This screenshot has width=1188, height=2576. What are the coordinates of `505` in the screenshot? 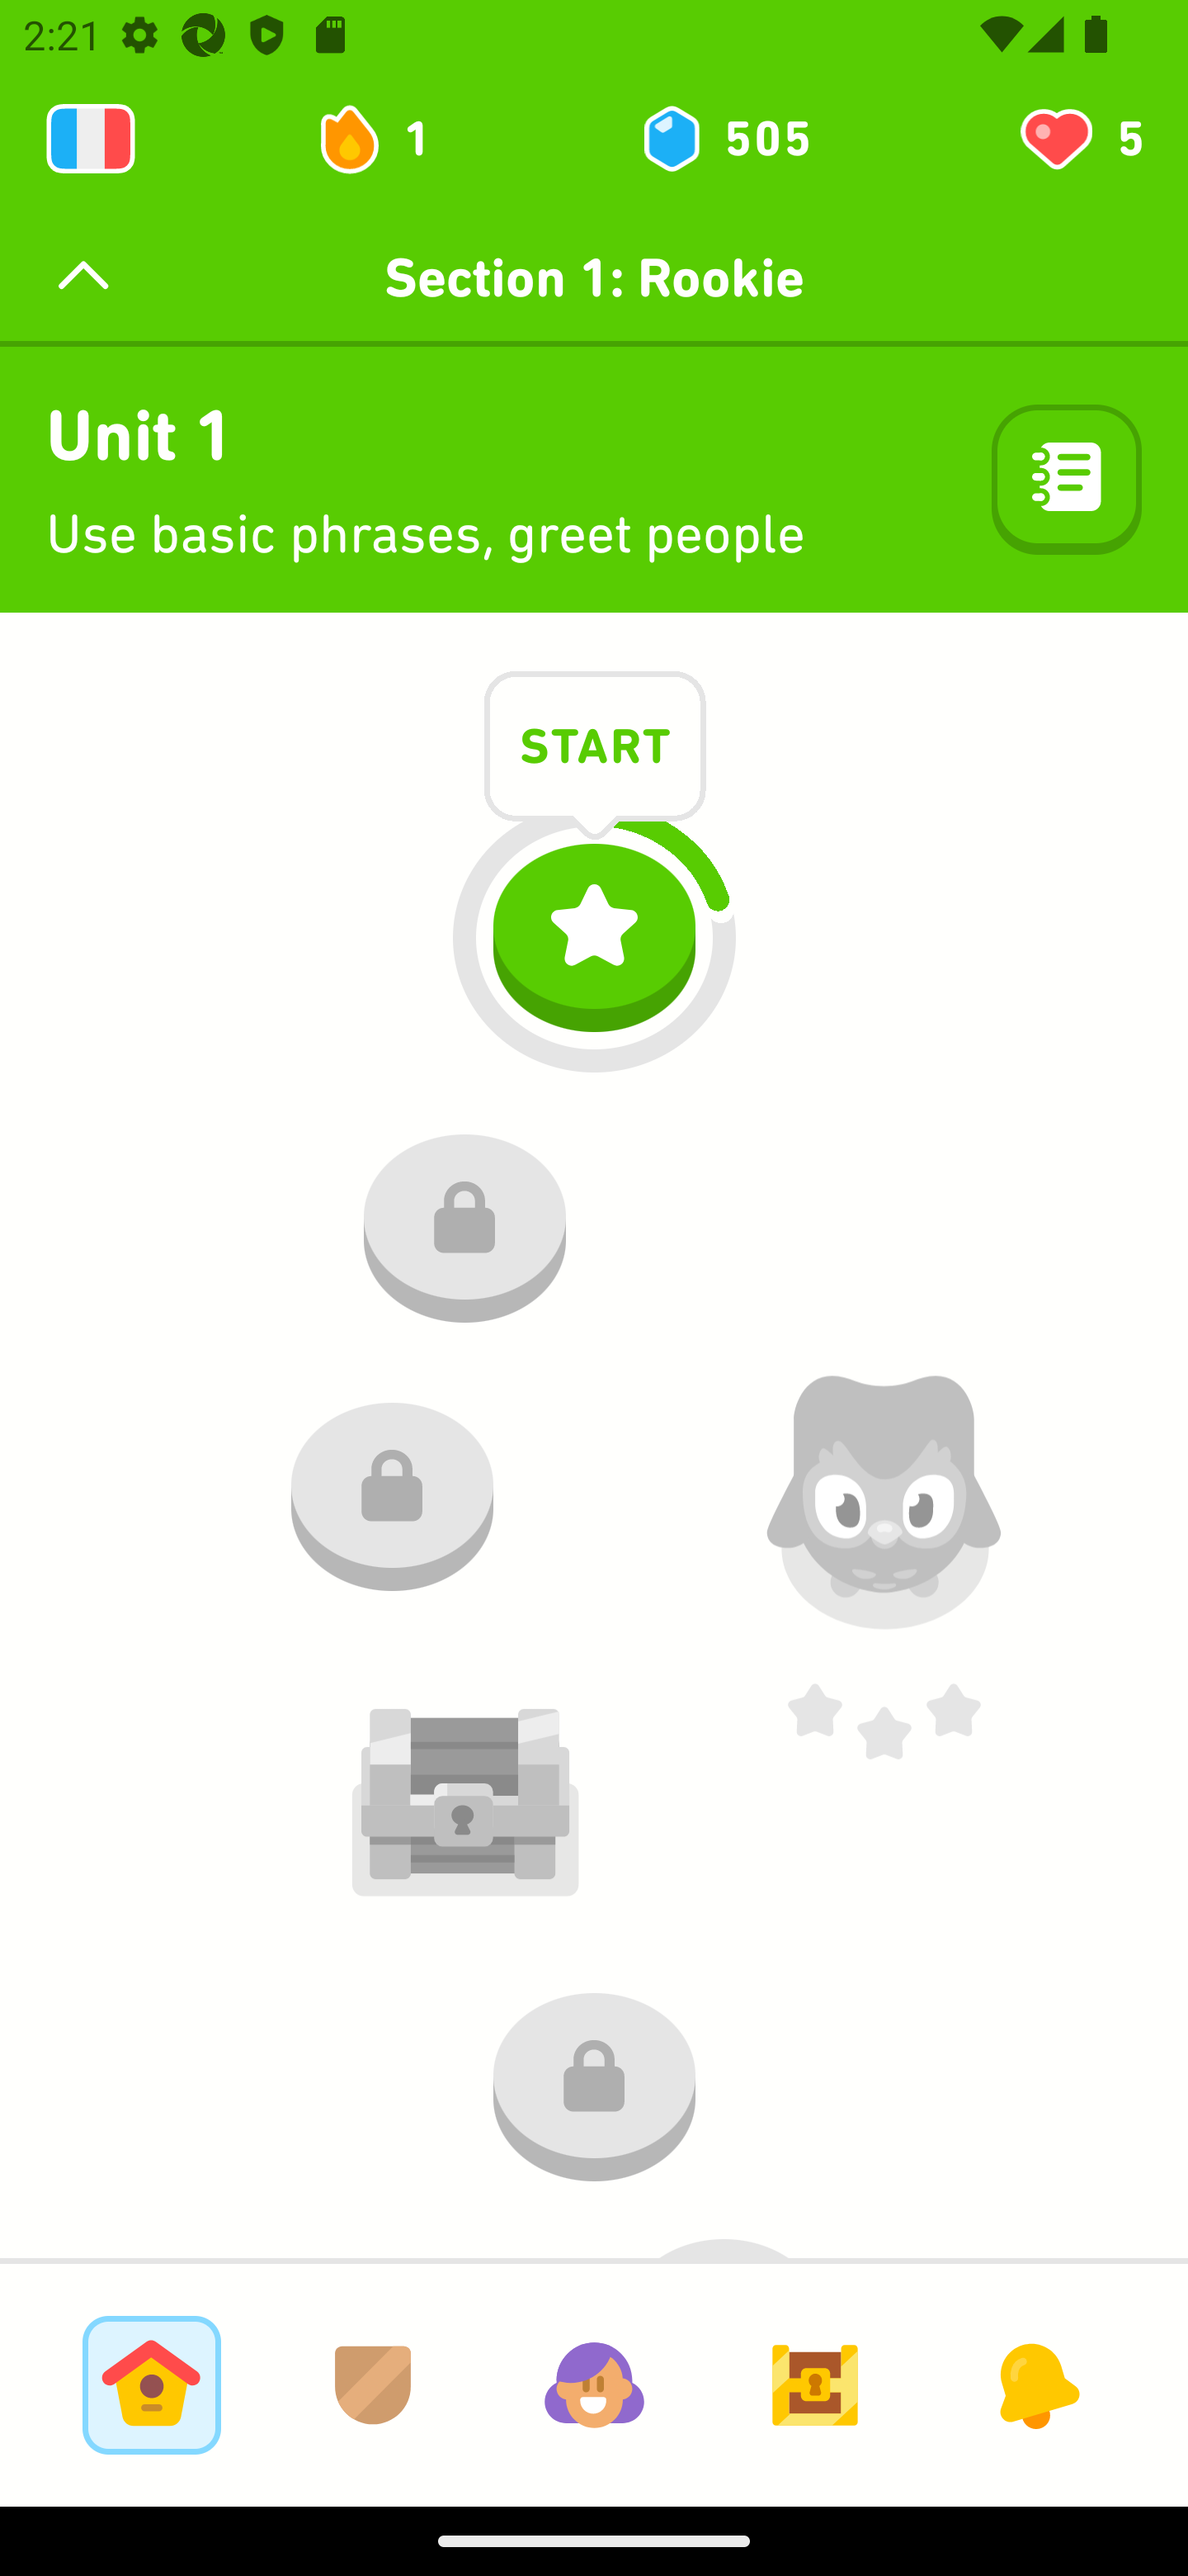 It's located at (724, 139).